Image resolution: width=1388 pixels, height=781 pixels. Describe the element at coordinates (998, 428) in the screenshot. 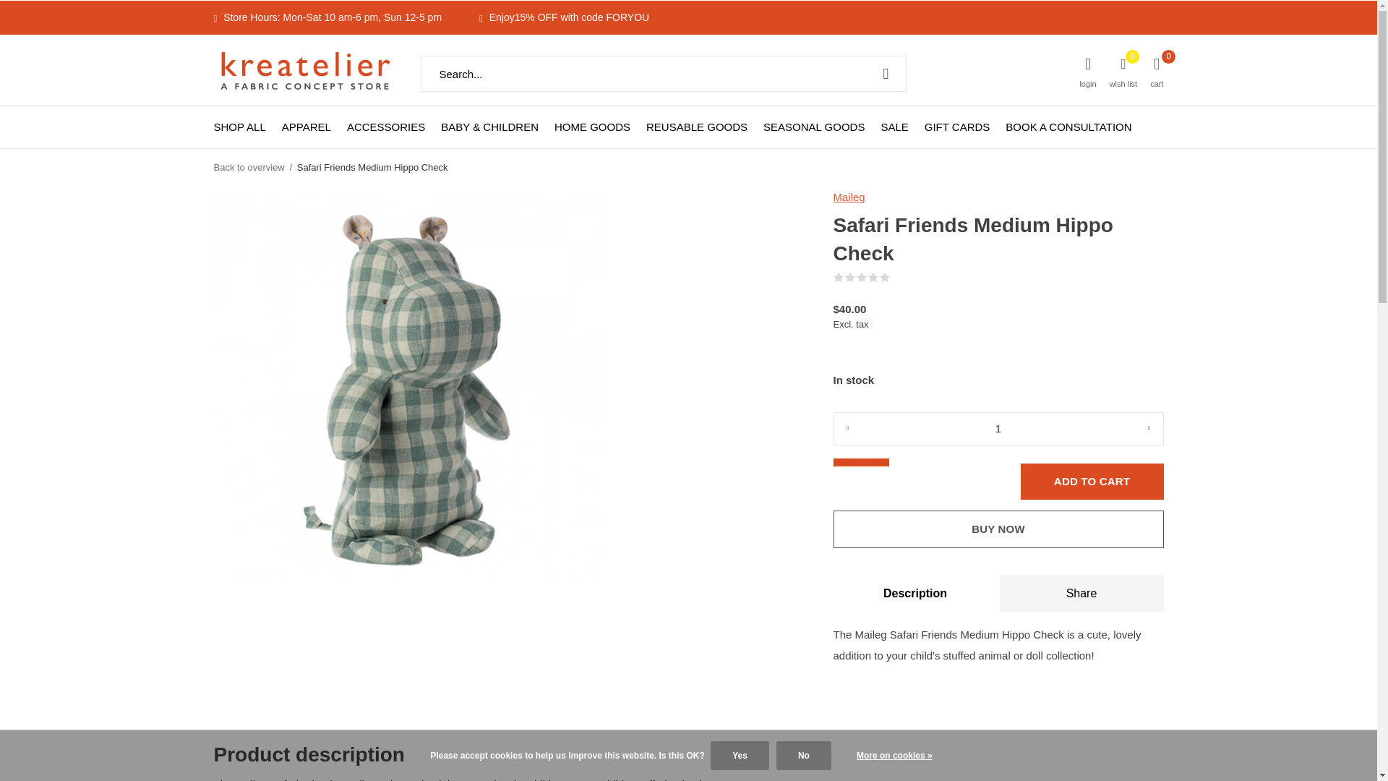

I see `1` at that location.